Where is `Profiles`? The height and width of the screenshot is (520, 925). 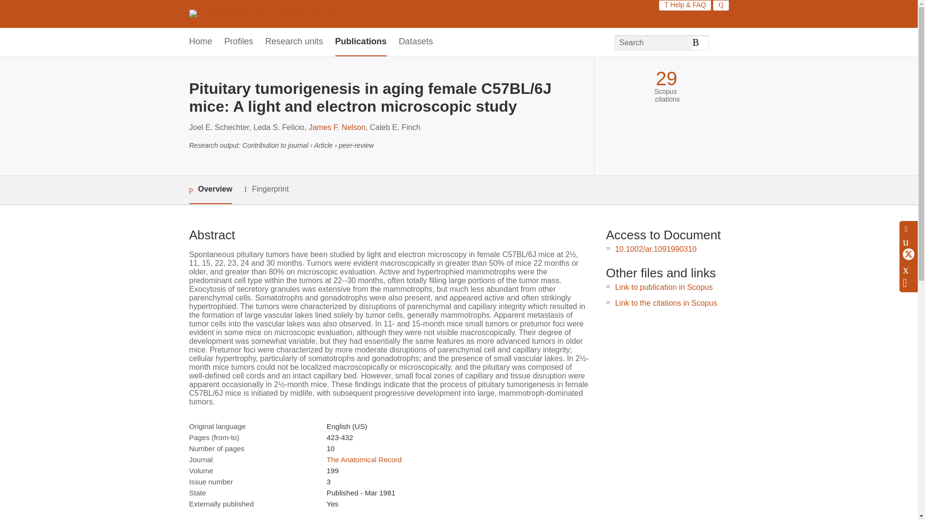
Profiles is located at coordinates (239, 42).